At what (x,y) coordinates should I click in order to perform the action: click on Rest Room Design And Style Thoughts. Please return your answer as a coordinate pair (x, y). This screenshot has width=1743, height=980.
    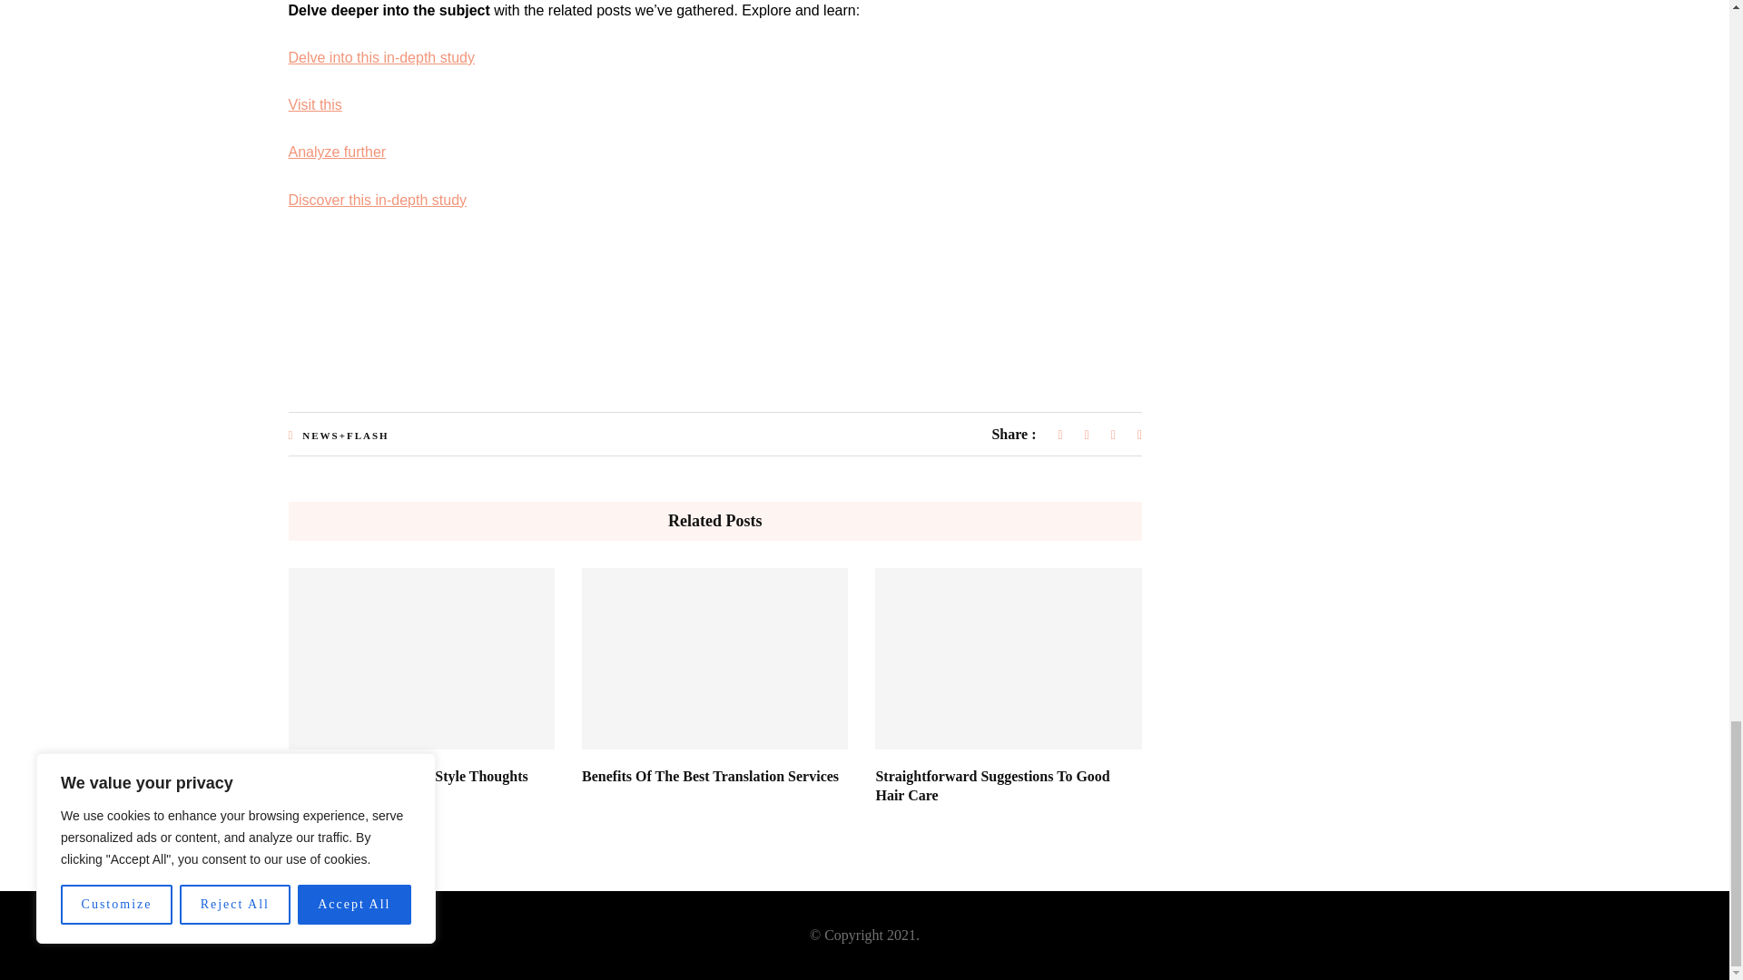
    Looking at the image, I should click on (409, 776).